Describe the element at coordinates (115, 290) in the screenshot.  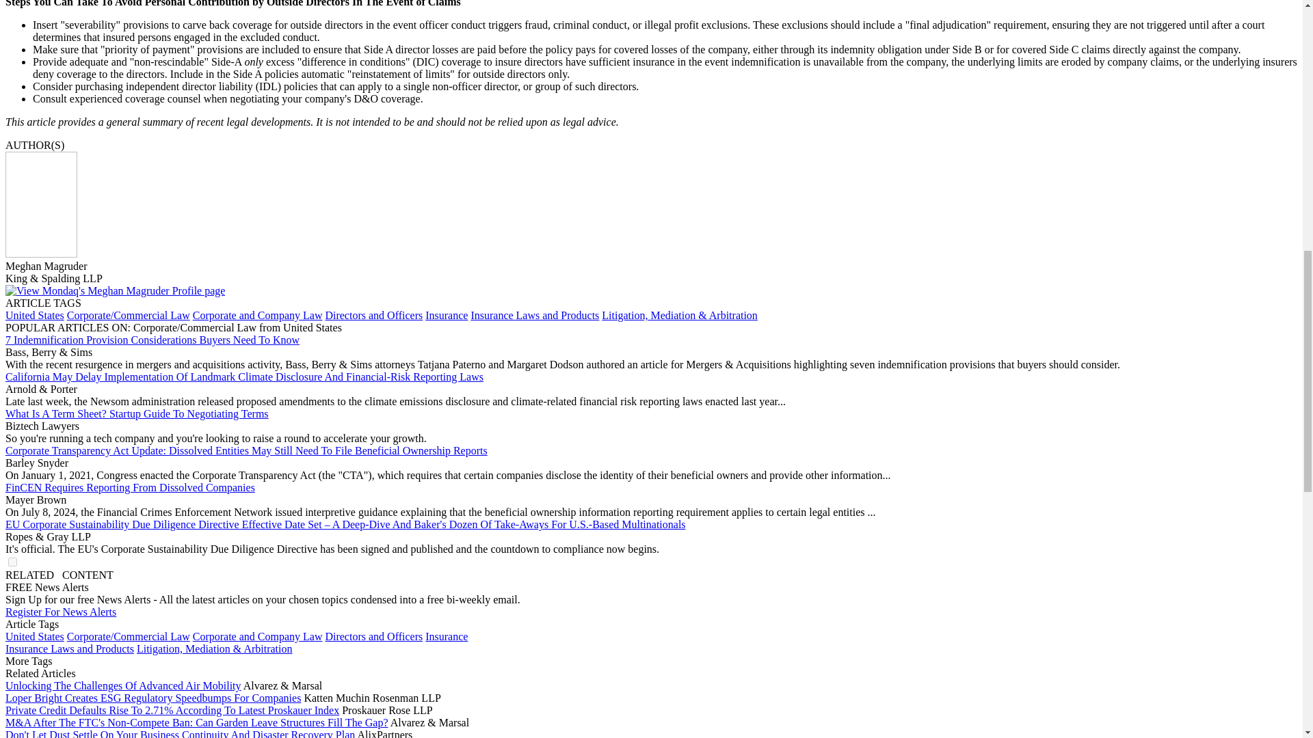
I see `More from Meghan  Magruder` at that location.